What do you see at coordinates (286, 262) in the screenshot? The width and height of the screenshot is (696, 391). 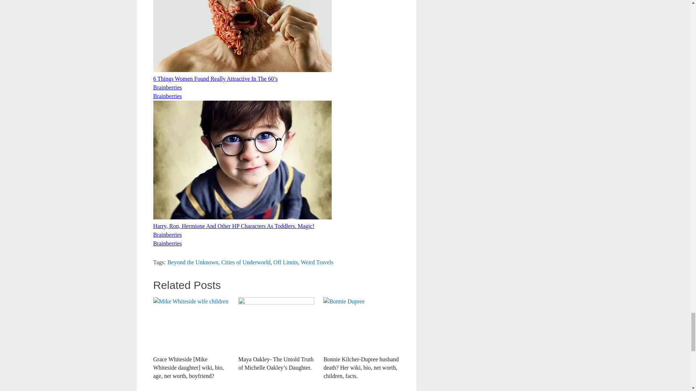 I see `Off Limits` at bounding box center [286, 262].